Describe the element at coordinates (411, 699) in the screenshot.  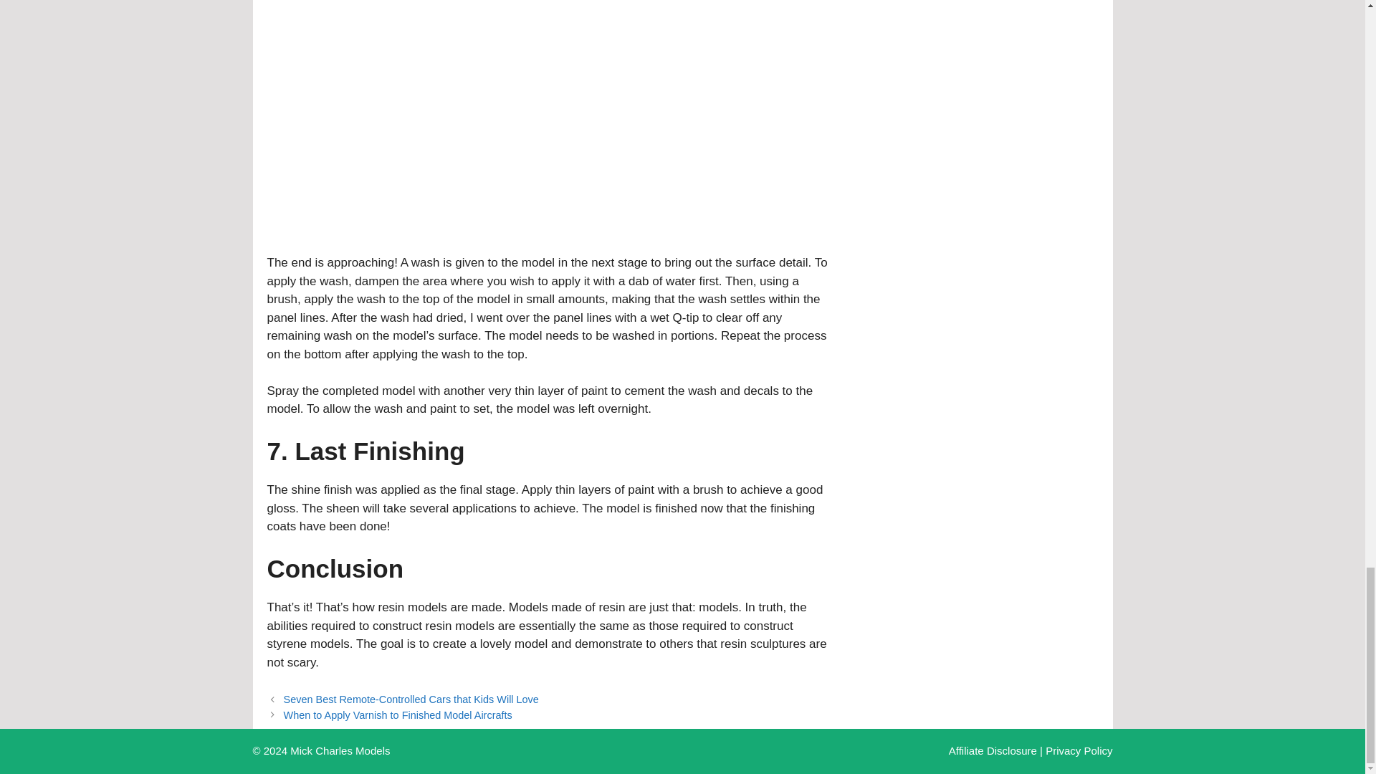
I see `Seven Best Remote-Controlled Cars that Kids Will Love` at that location.